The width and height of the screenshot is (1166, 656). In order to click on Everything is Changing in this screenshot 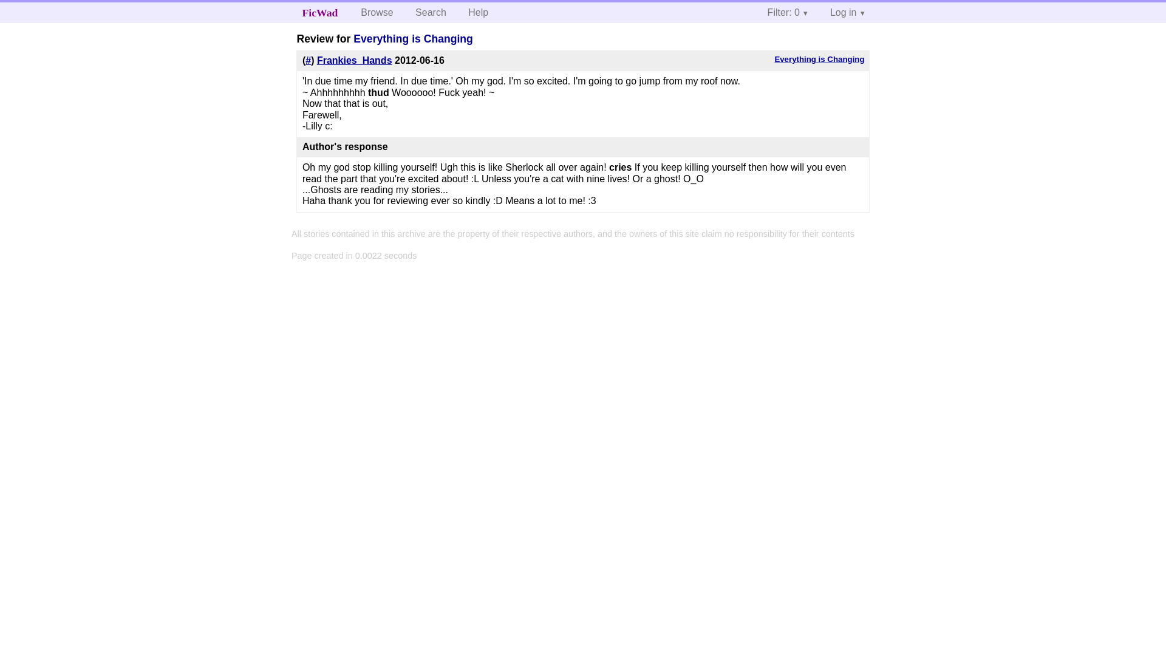, I will do `click(819, 58)`.